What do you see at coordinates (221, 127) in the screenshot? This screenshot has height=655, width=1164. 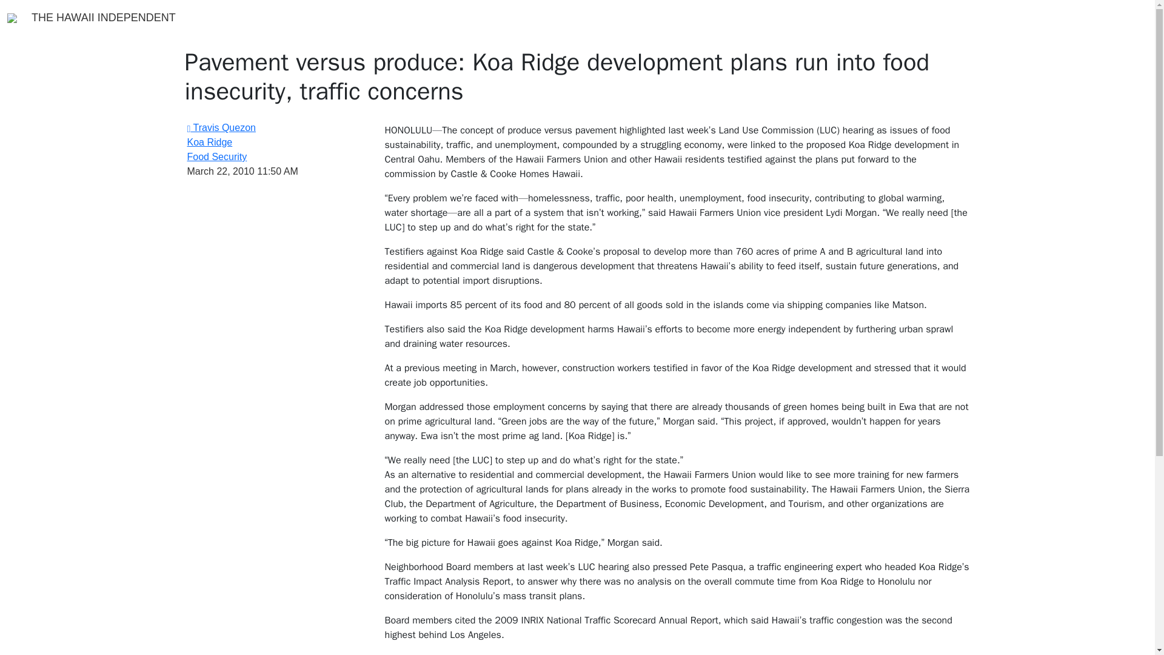 I see `Travis Quezon` at bounding box center [221, 127].